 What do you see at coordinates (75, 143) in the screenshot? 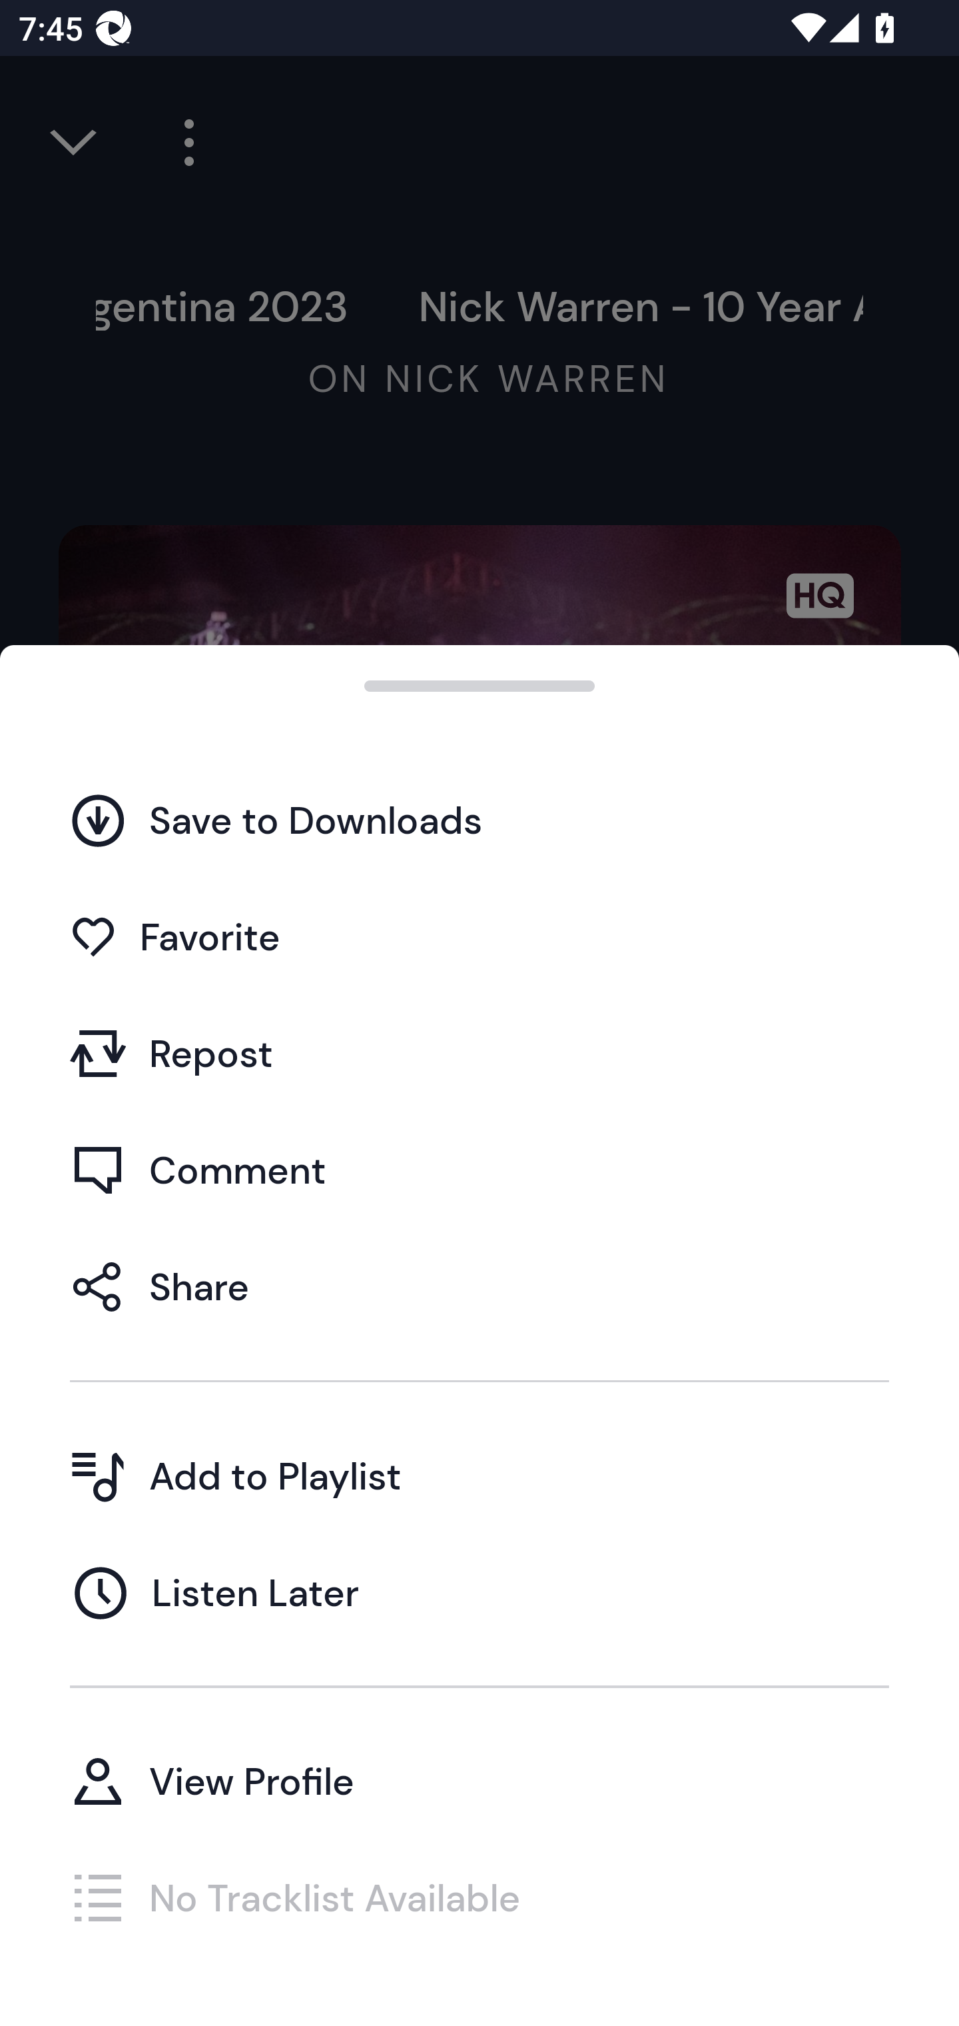
I see `Close full player` at bounding box center [75, 143].